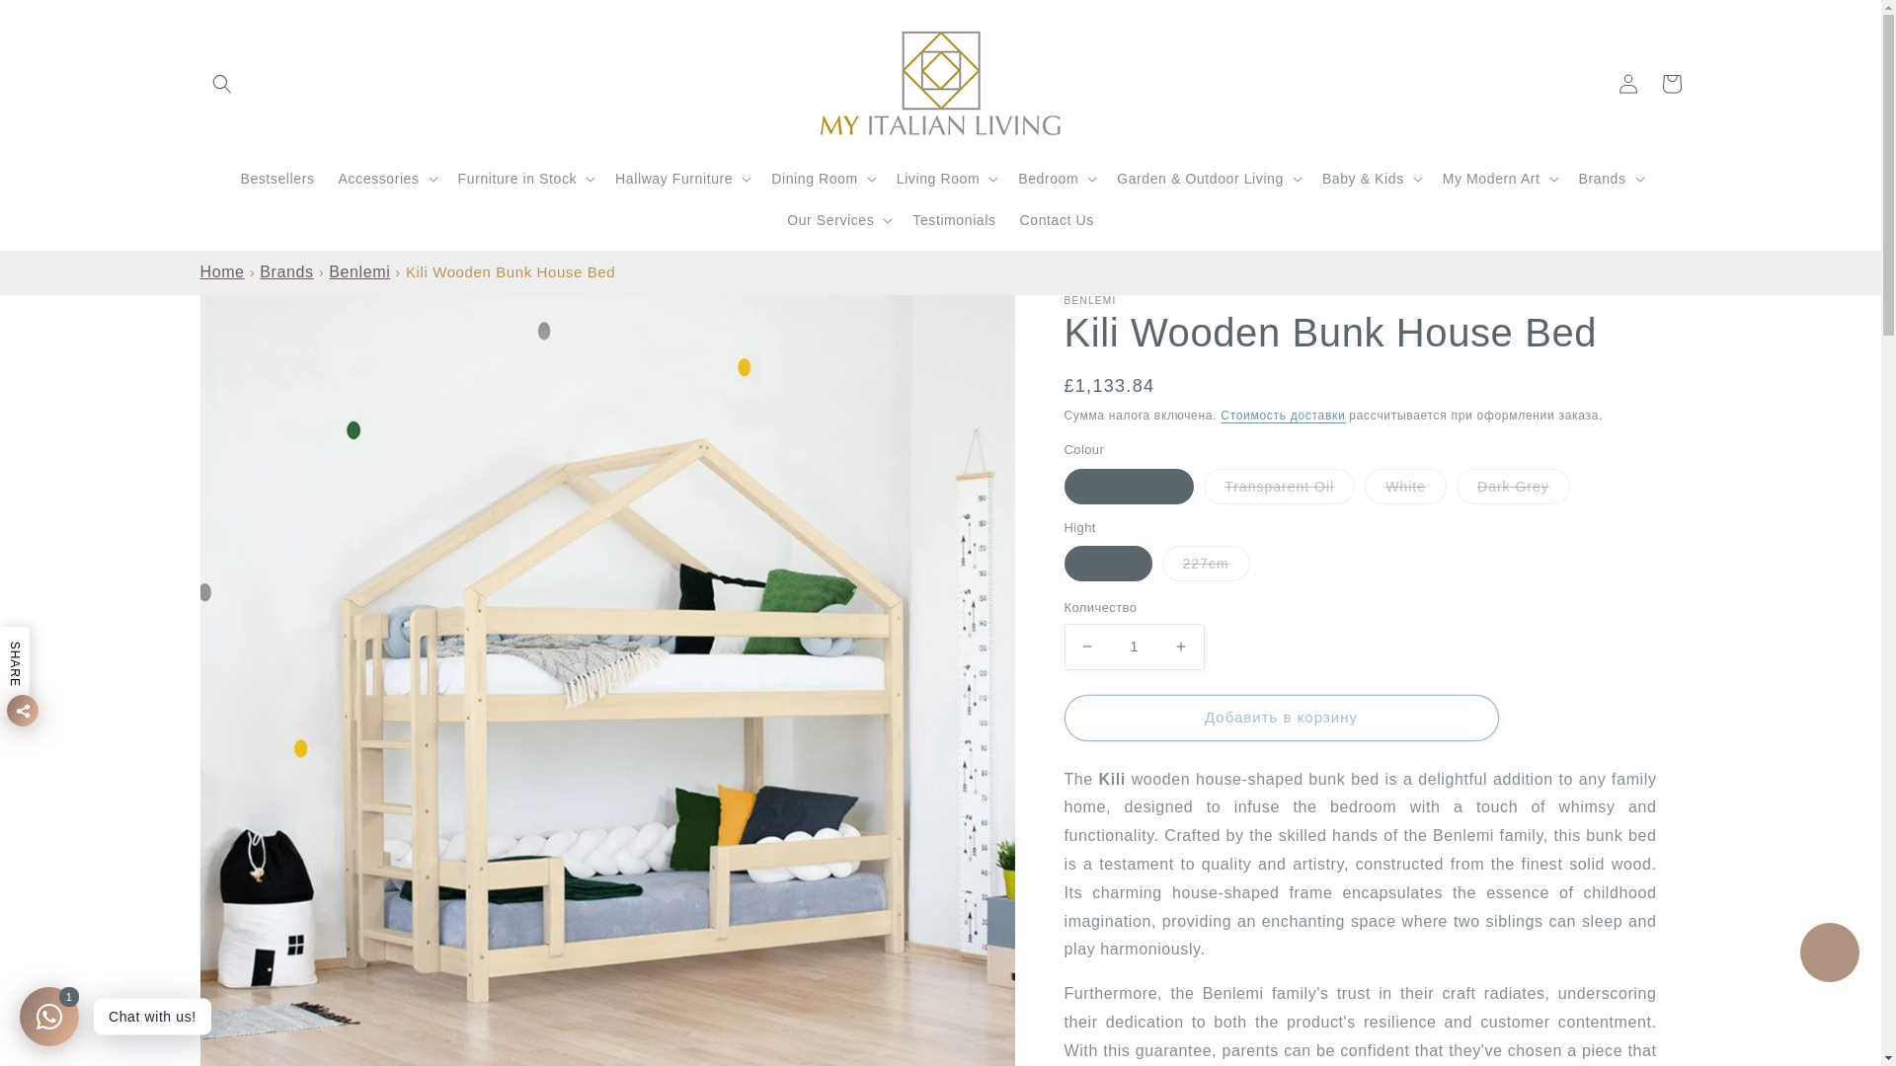 The image size is (1896, 1066). I want to click on Benlemi, so click(359, 271).